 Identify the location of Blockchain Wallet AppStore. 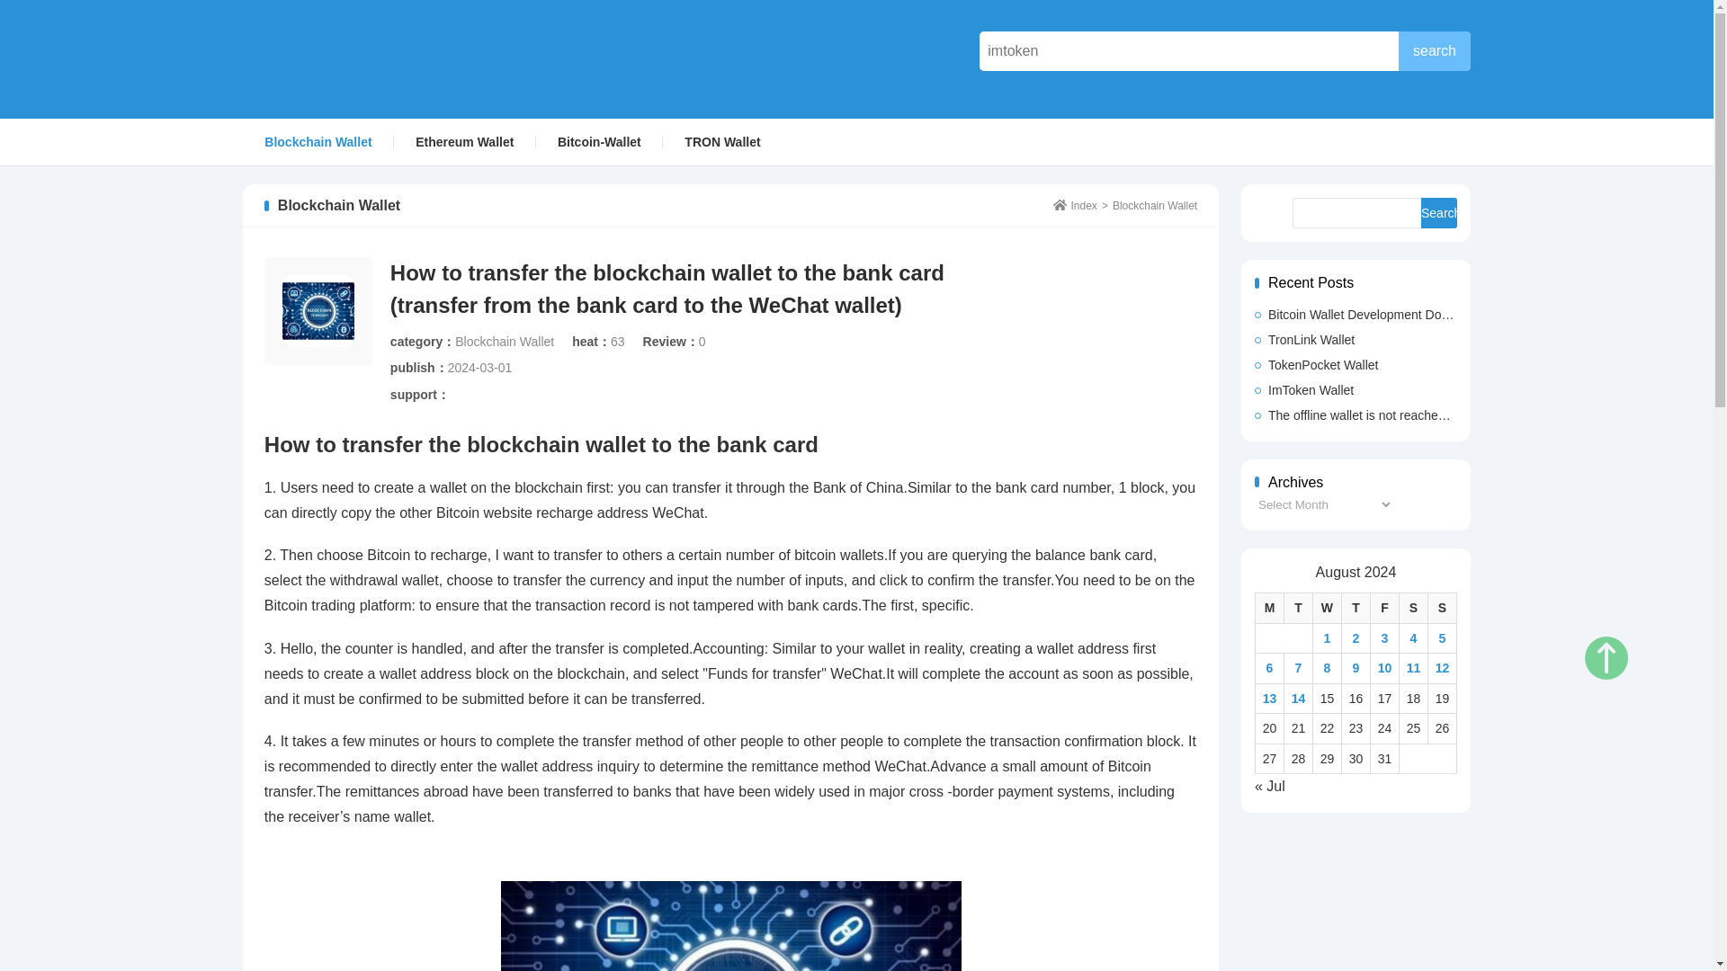
(372, 58).